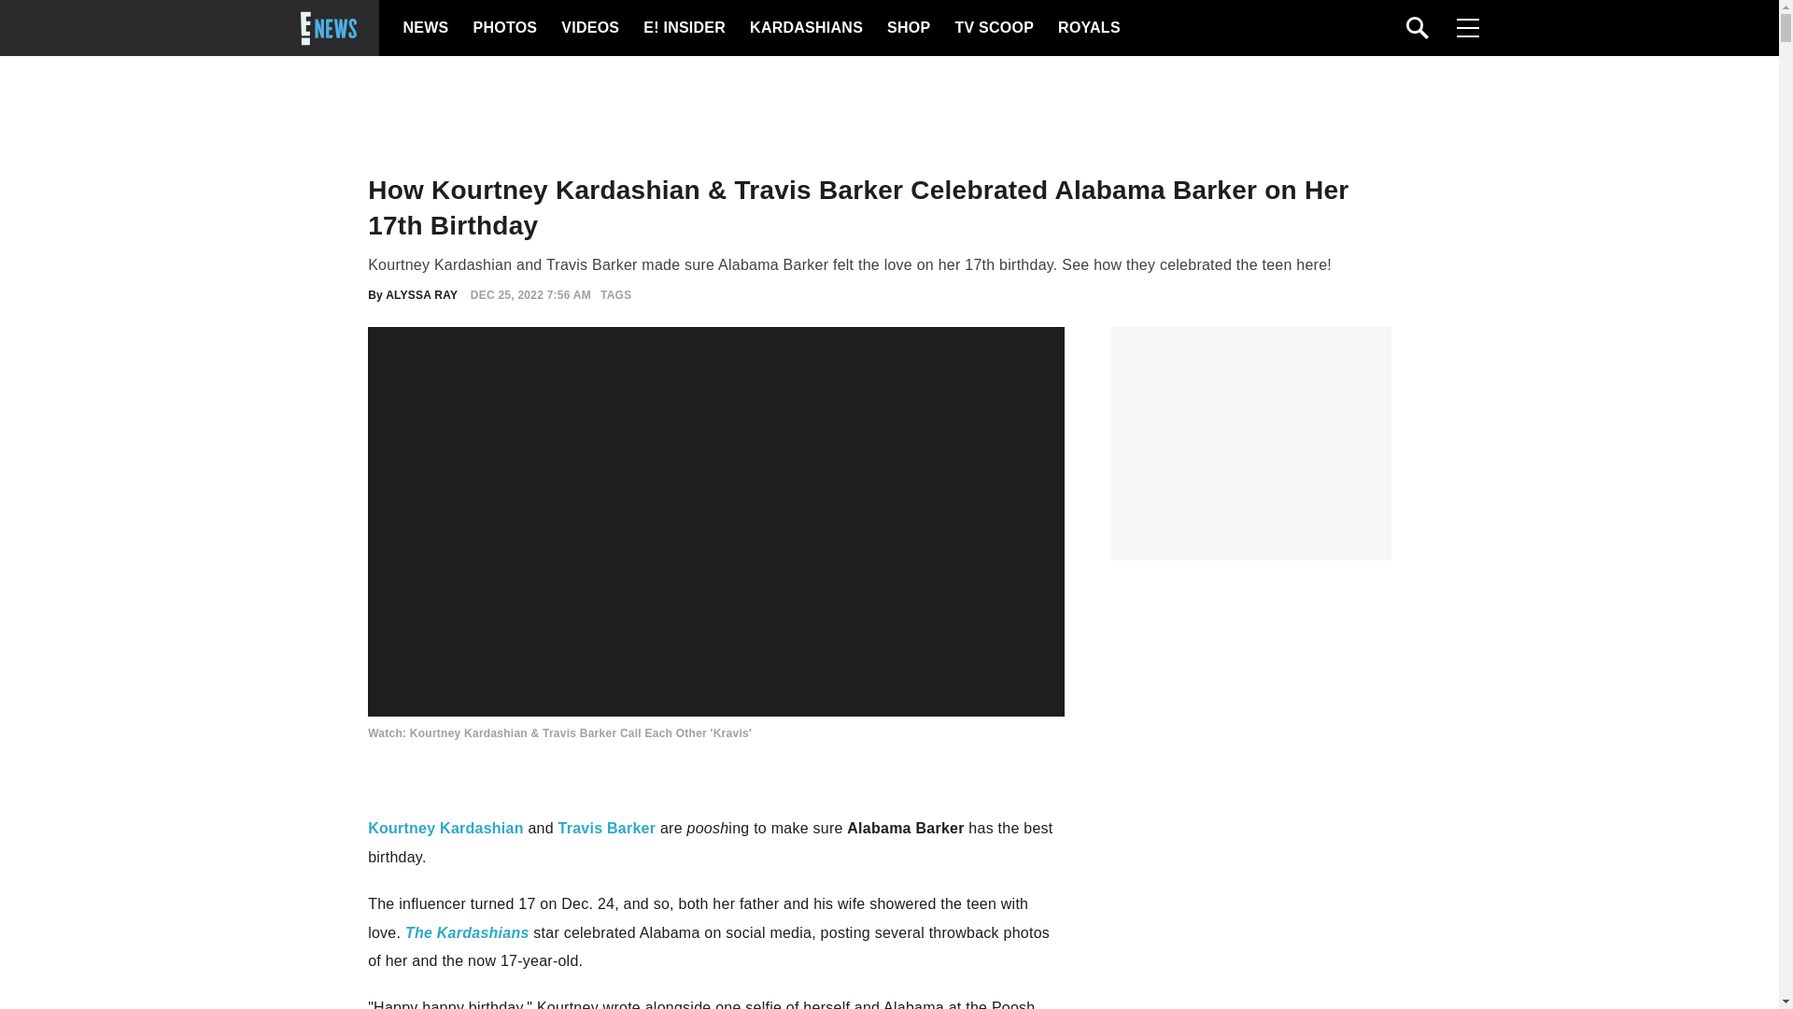  Describe the element at coordinates (426, 28) in the screenshot. I see `NEWS` at that location.